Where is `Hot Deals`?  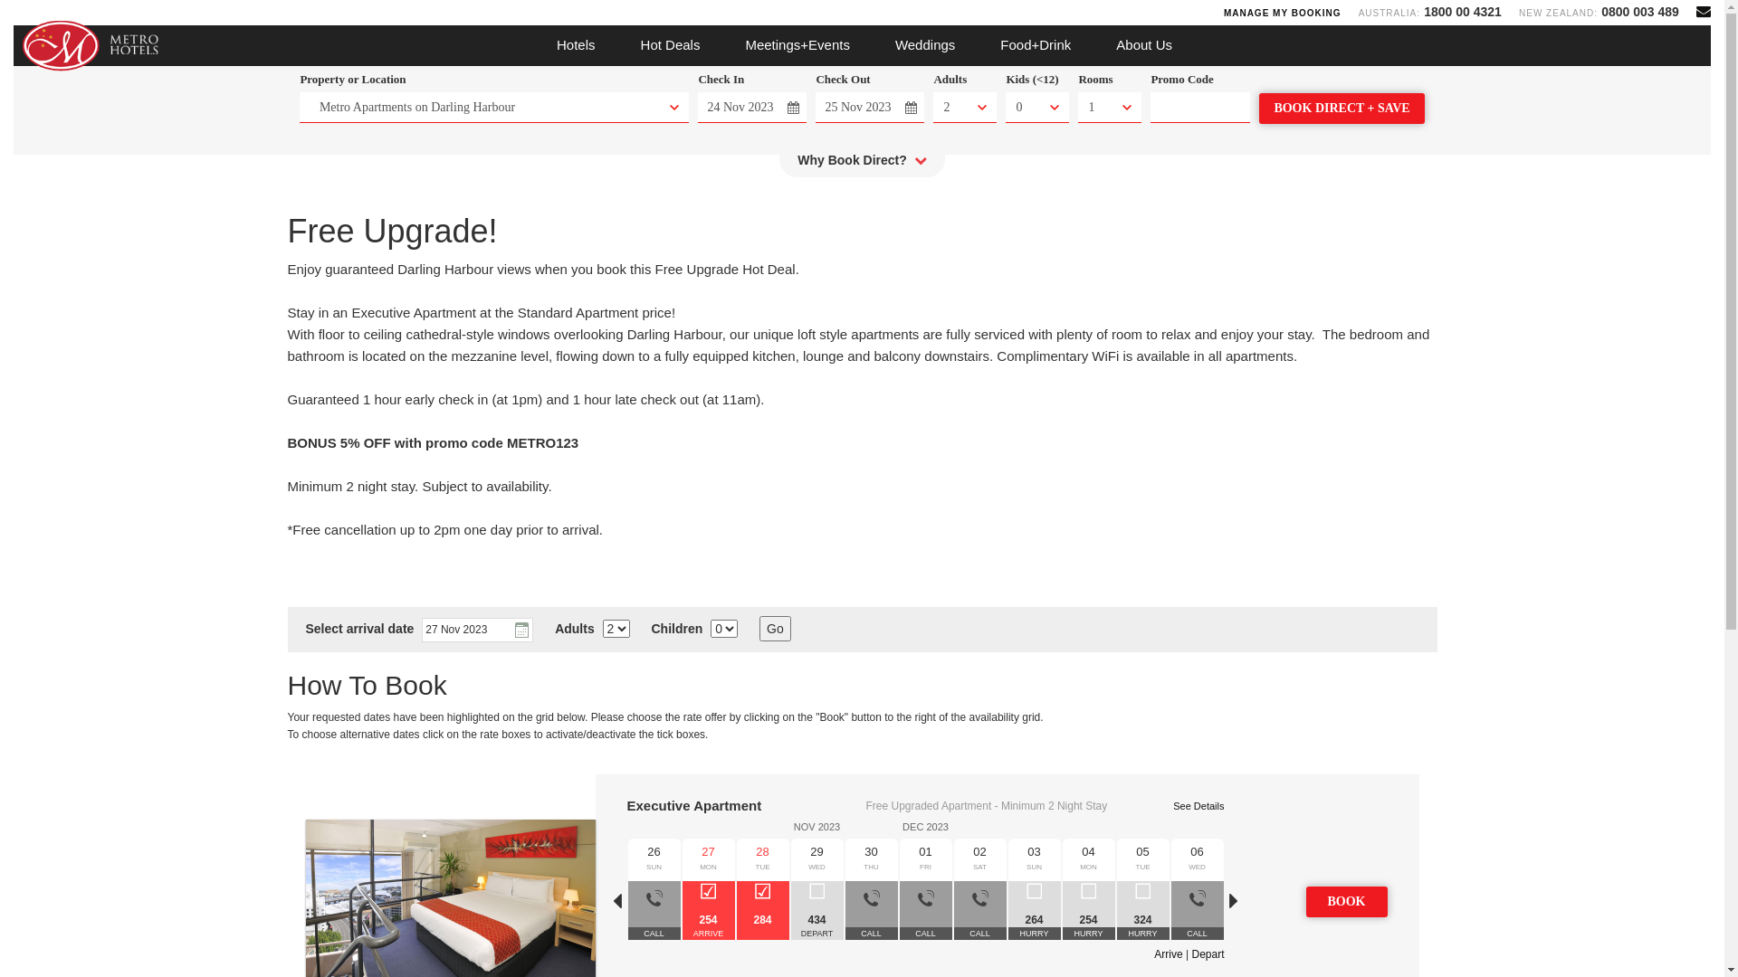 Hot Deals is located at coordinates (671, 45).